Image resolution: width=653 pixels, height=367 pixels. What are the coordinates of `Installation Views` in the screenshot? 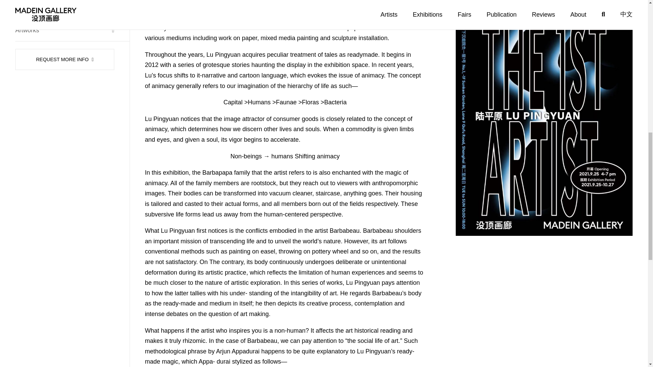 It's located at (65, 8).